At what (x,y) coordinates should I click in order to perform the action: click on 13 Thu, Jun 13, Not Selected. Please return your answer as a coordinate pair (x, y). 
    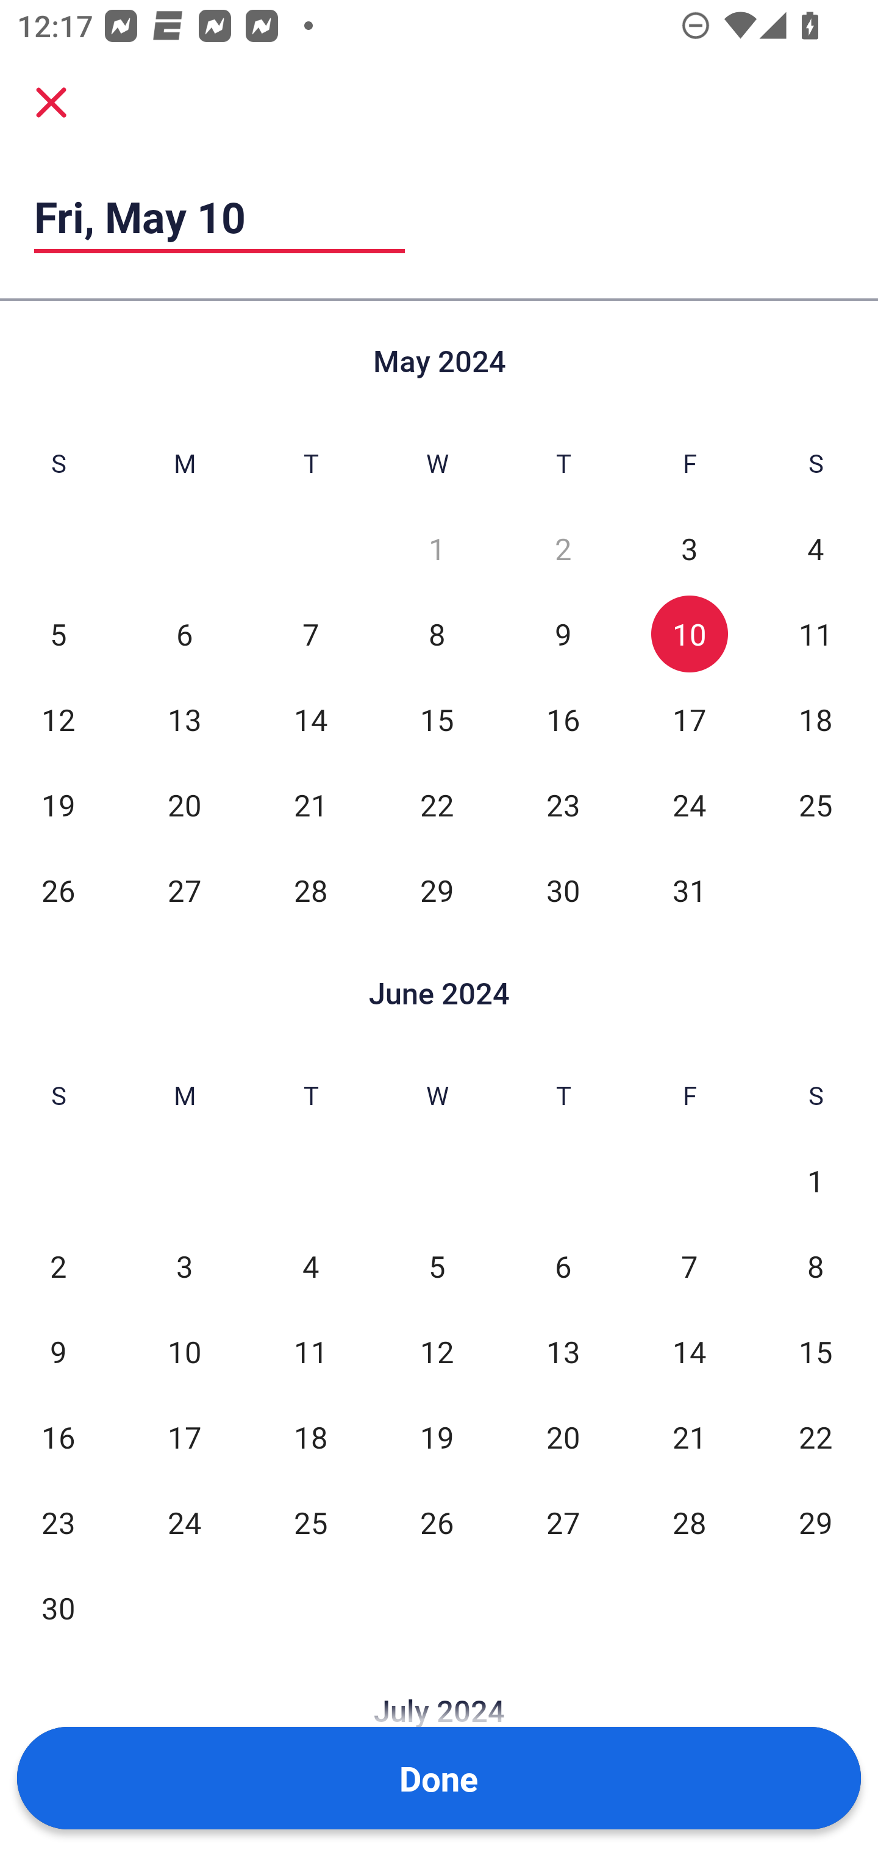
    Looking at the image, I should click on (563, 1352).